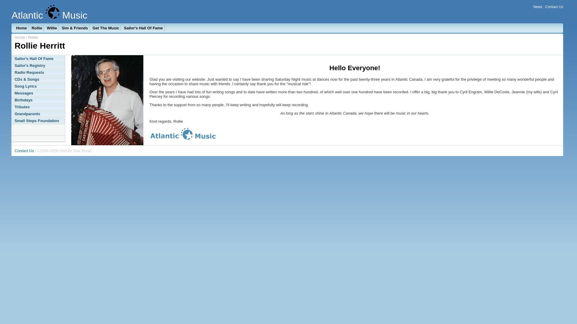 The image size is (577, 324). What do you see at coordinates (38, 121) in the screenshot?
I see `Small Steps Foundation` at bounding box center [38, 121].